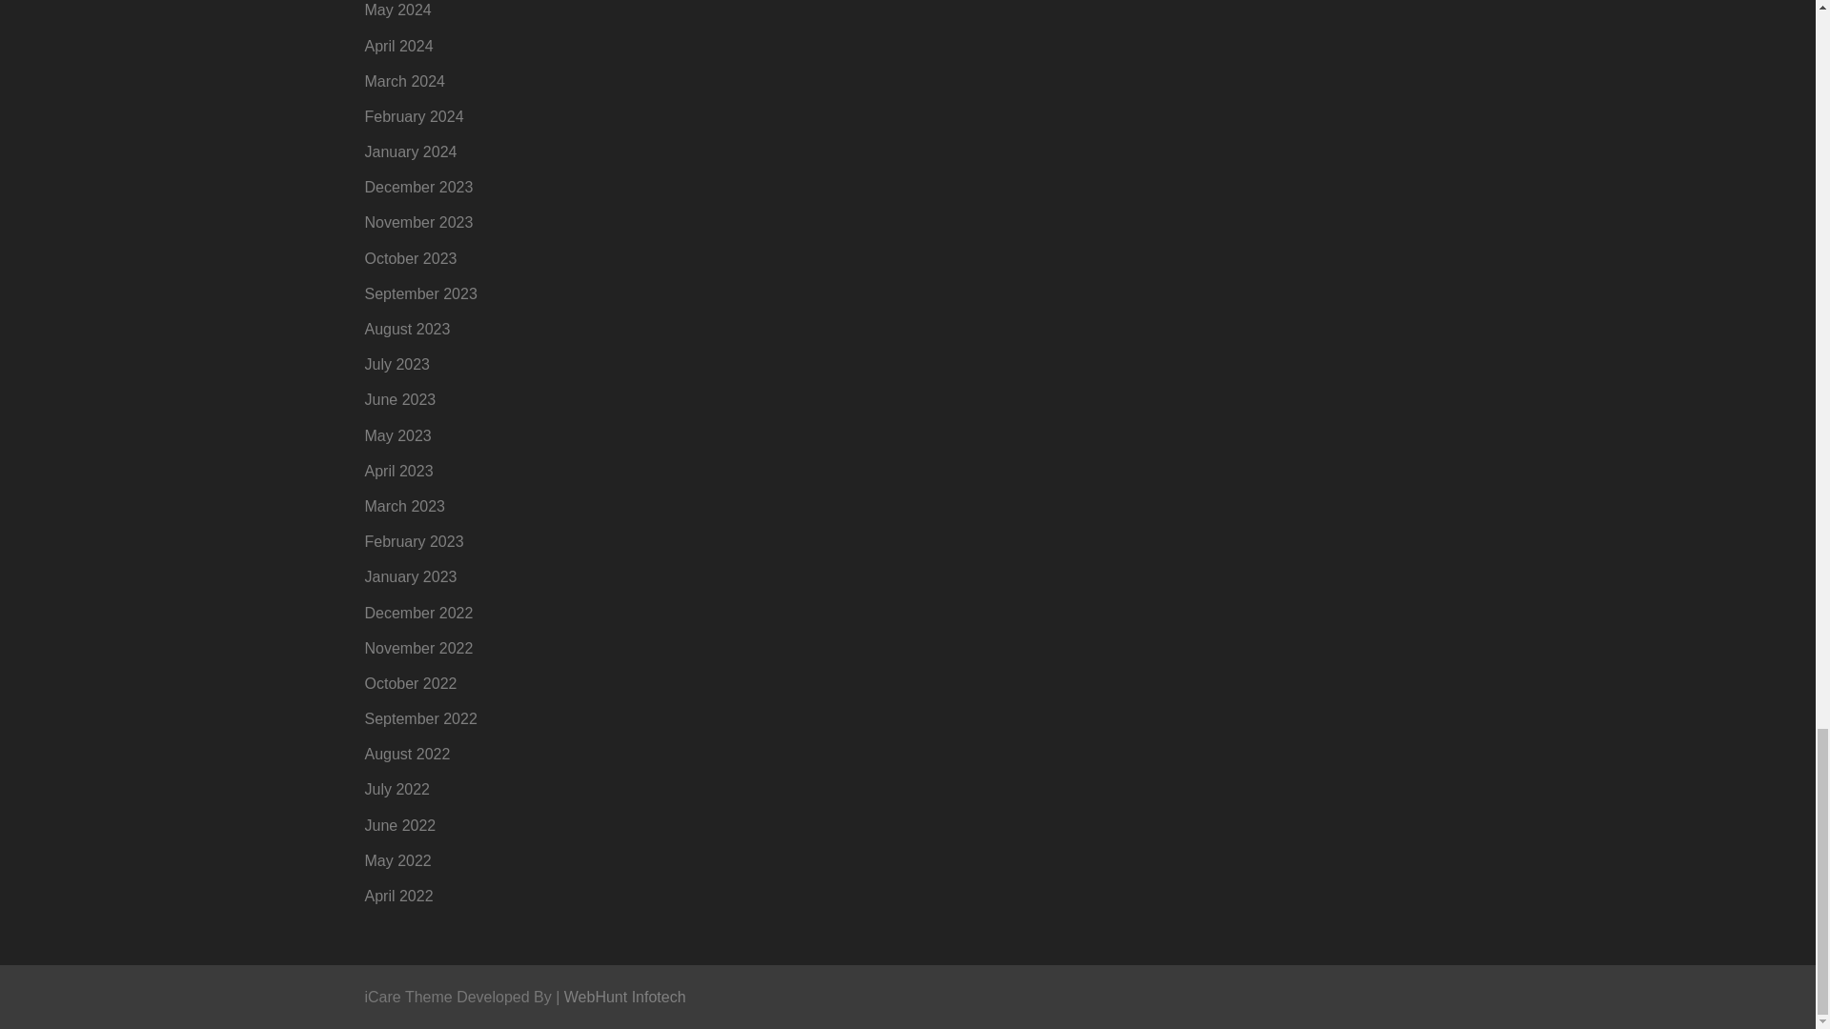  Describe the element at coordinates (404, 506) in the screenshot. I see `March 2023` at that location.